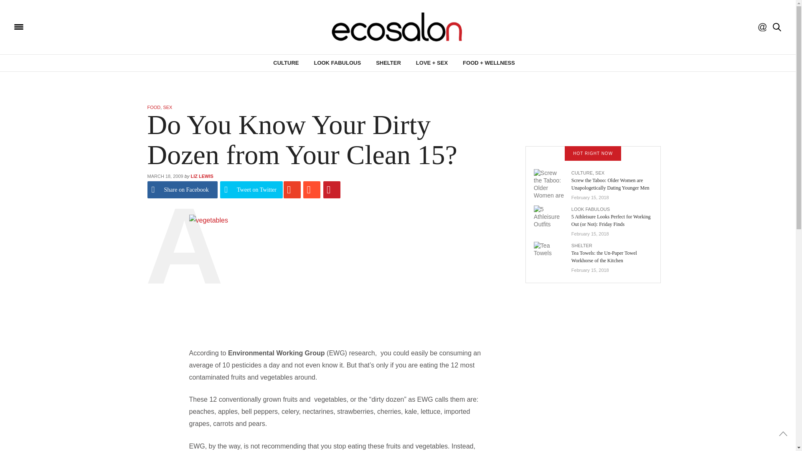 The width and height of the screenshot is (802, 451). What do you see at coordinates (69, 27) in the screenshot?
I see `EcoSalon` at bounding box center [69, 27].